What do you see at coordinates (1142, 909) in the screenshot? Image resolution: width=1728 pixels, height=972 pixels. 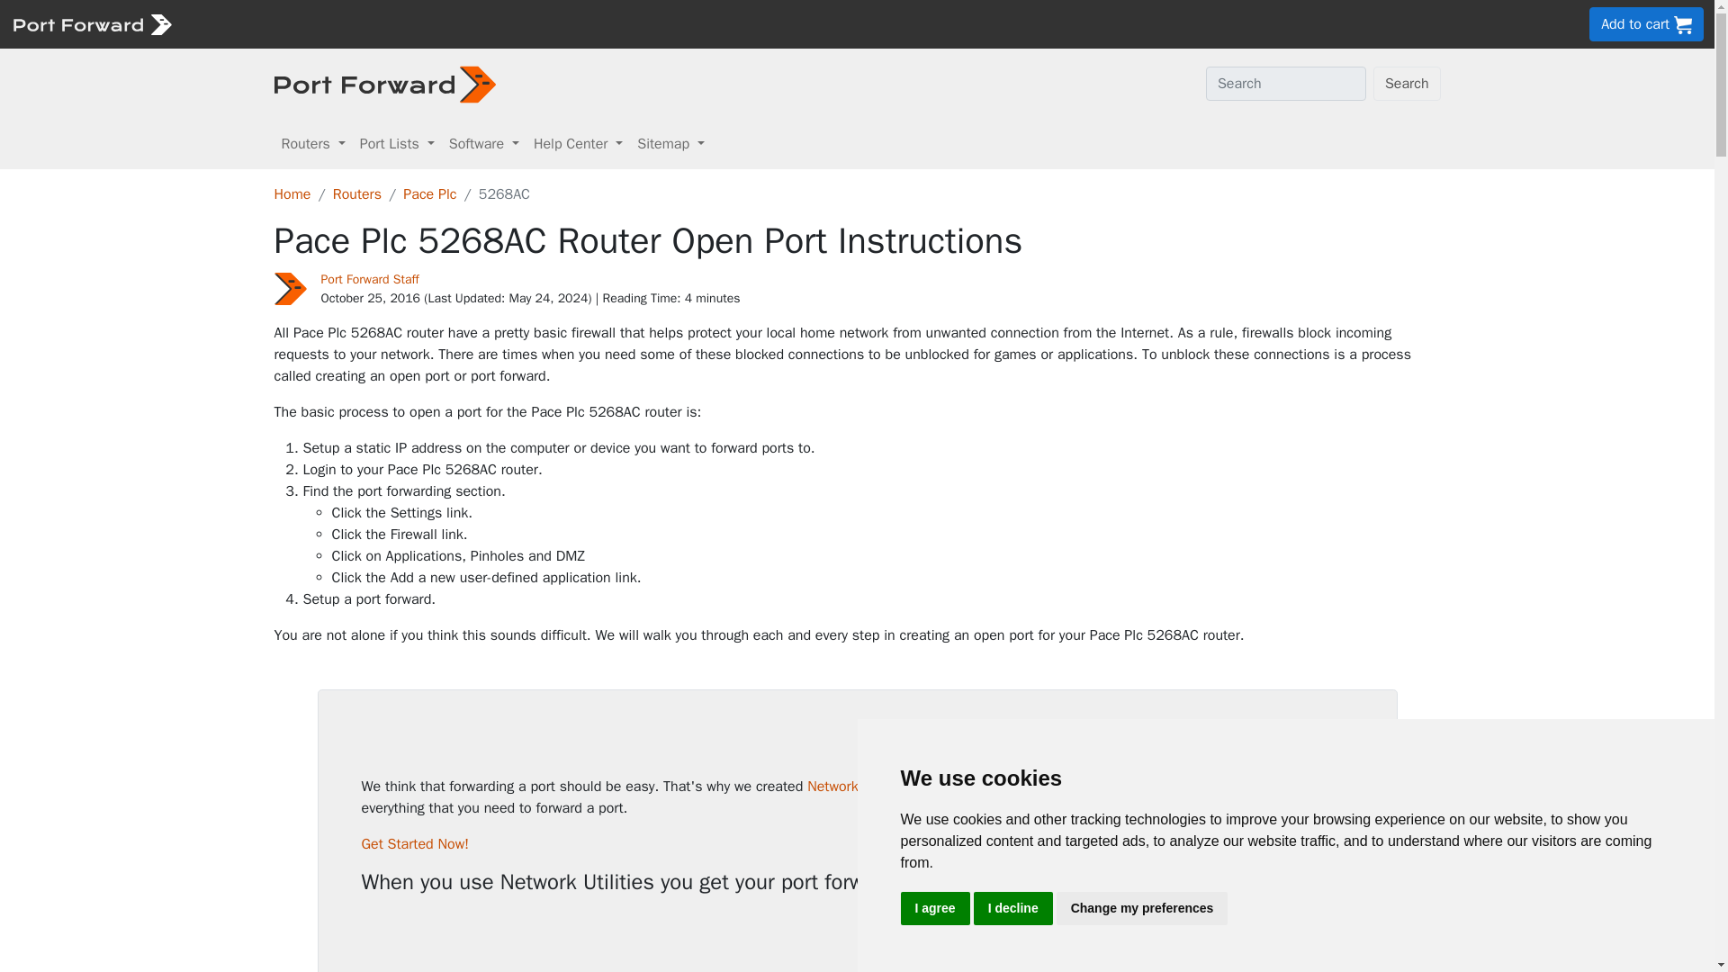 I see `Change my preferences` at bounding box center [1142, 909].